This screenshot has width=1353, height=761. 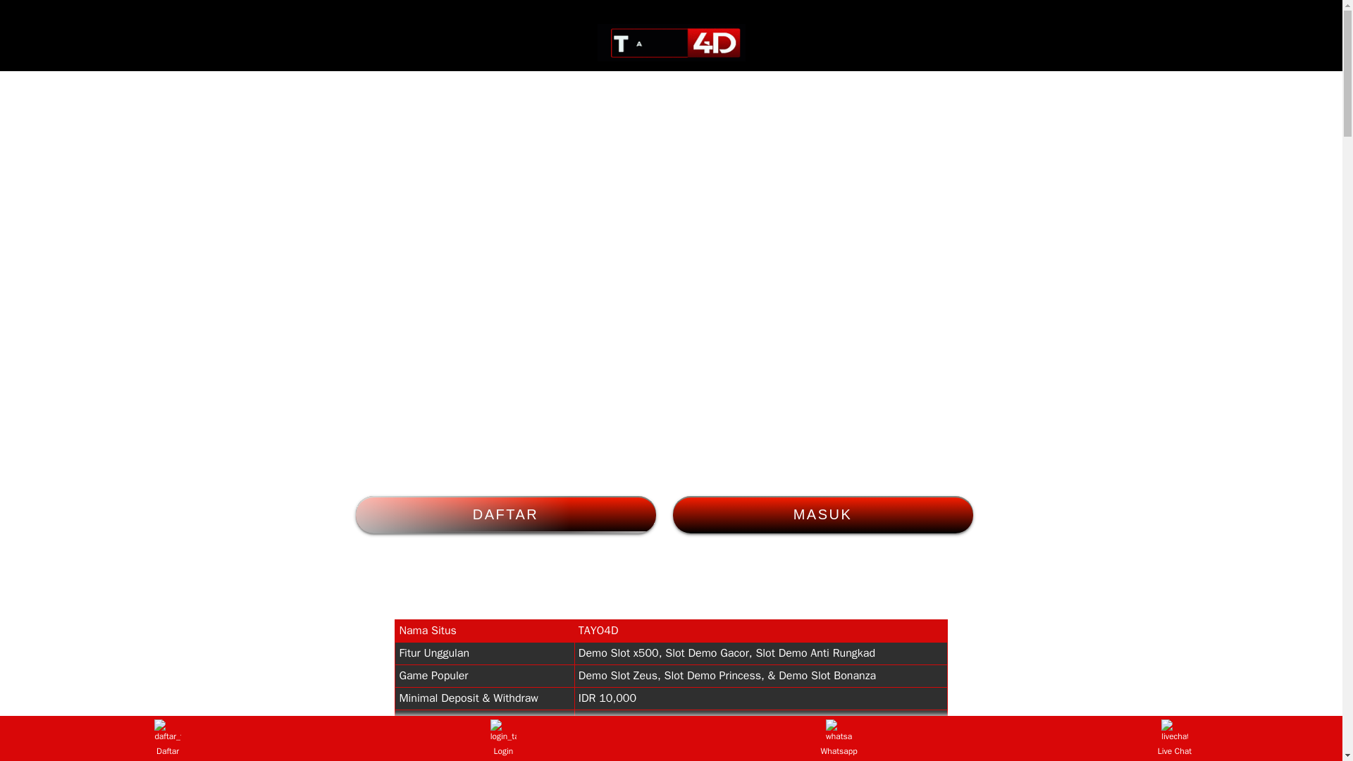 What do you see at coordinates (505, 514) in the screenshot?
I see `DAFTAR` at bounding box center [505, 514].